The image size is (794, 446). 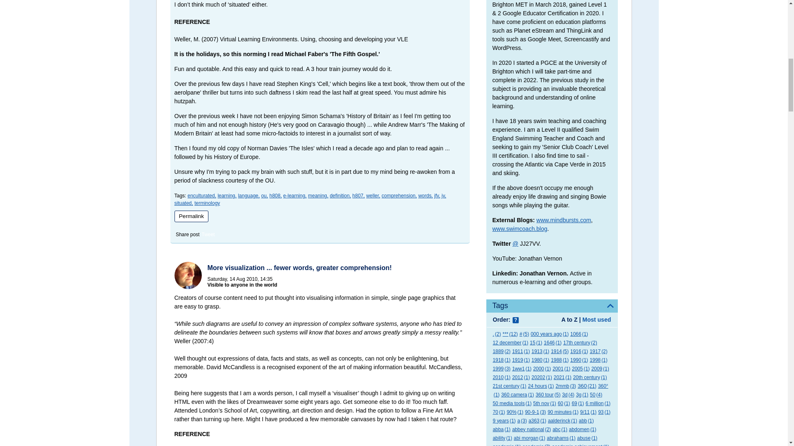 What do you see at coordinates (519, 229) in the screenshot?
I see `www.swimcoach.blog` at bounding box center [519, 229].